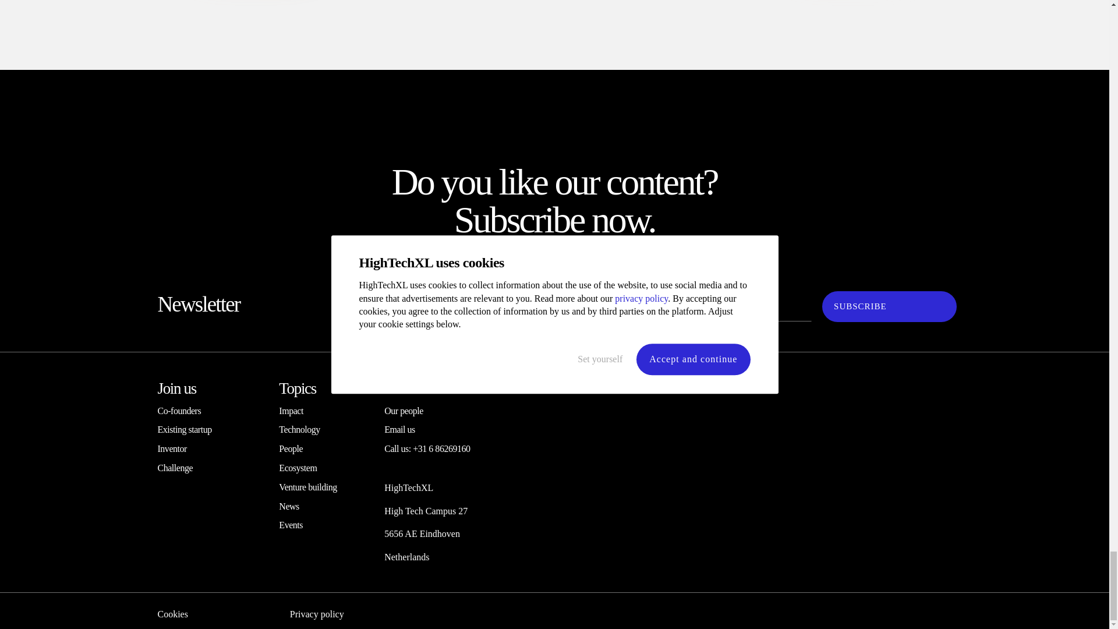 This screenshot has height=629, width=1118. What do you see at coordinates (856, 526) in the screenshot?
I see `Icon label` at bounding box center [856, 526].